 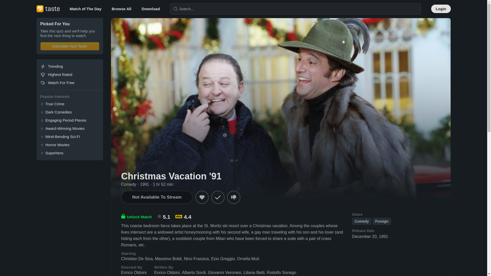 I want to click on Christian De Sica, so click(x=137, y=259).